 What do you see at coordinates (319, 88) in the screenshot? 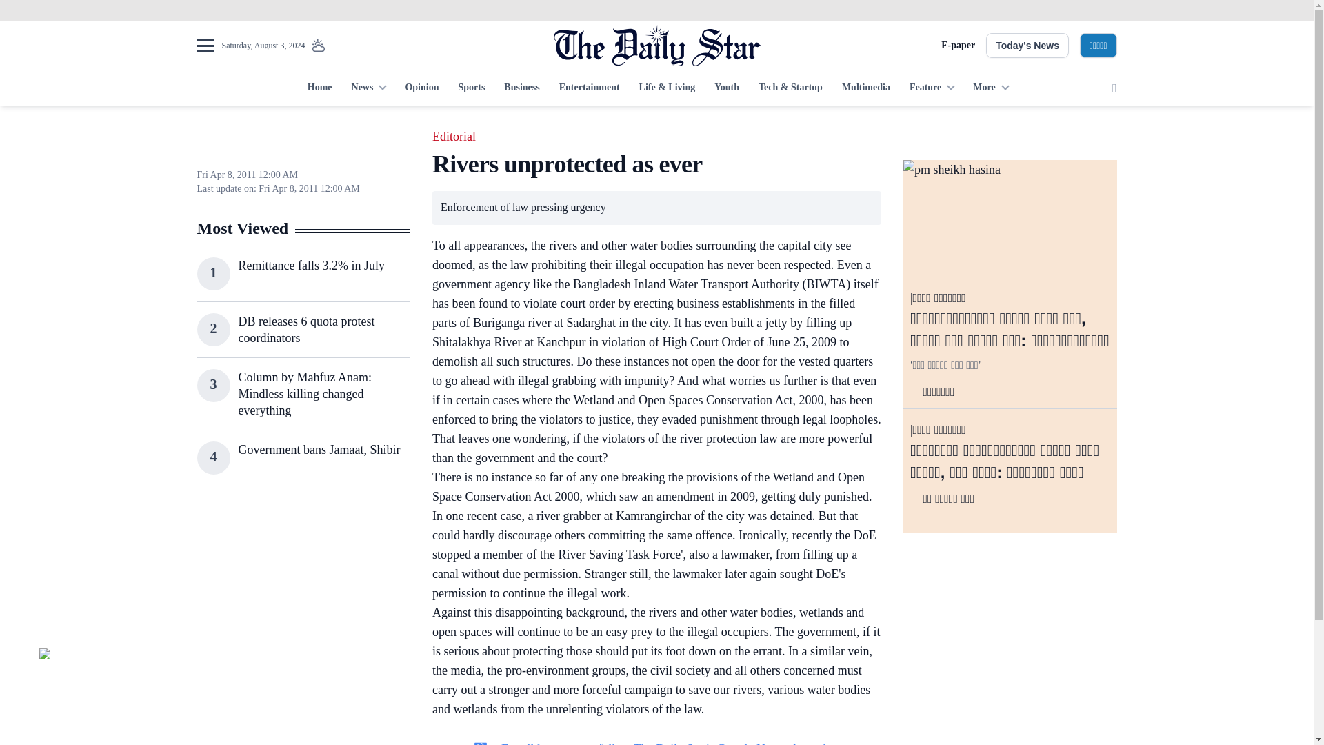
I see `Home` at bounding box center [319, 88].